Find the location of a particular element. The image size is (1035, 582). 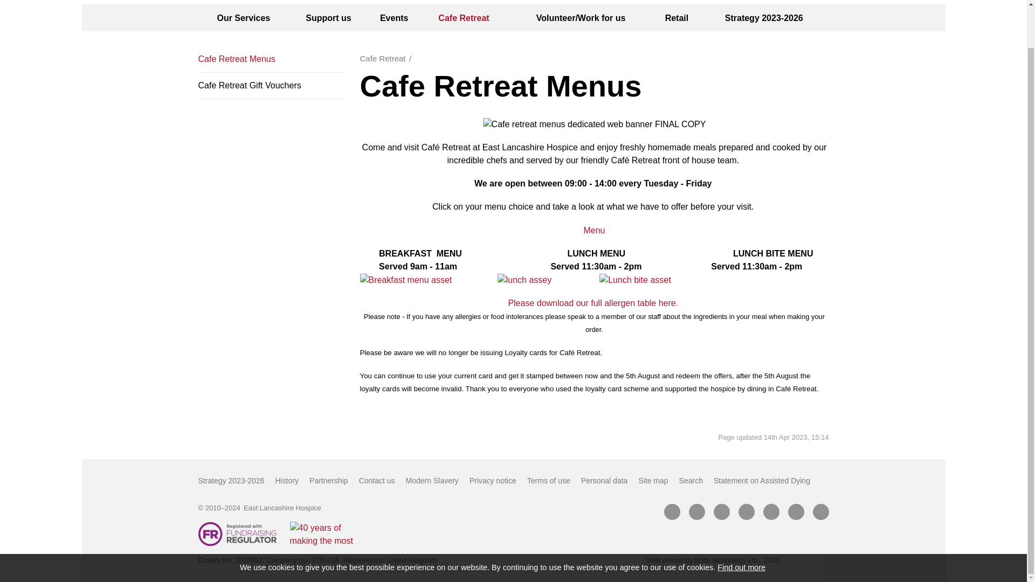

Facebook is located at coordinates (672, 512).